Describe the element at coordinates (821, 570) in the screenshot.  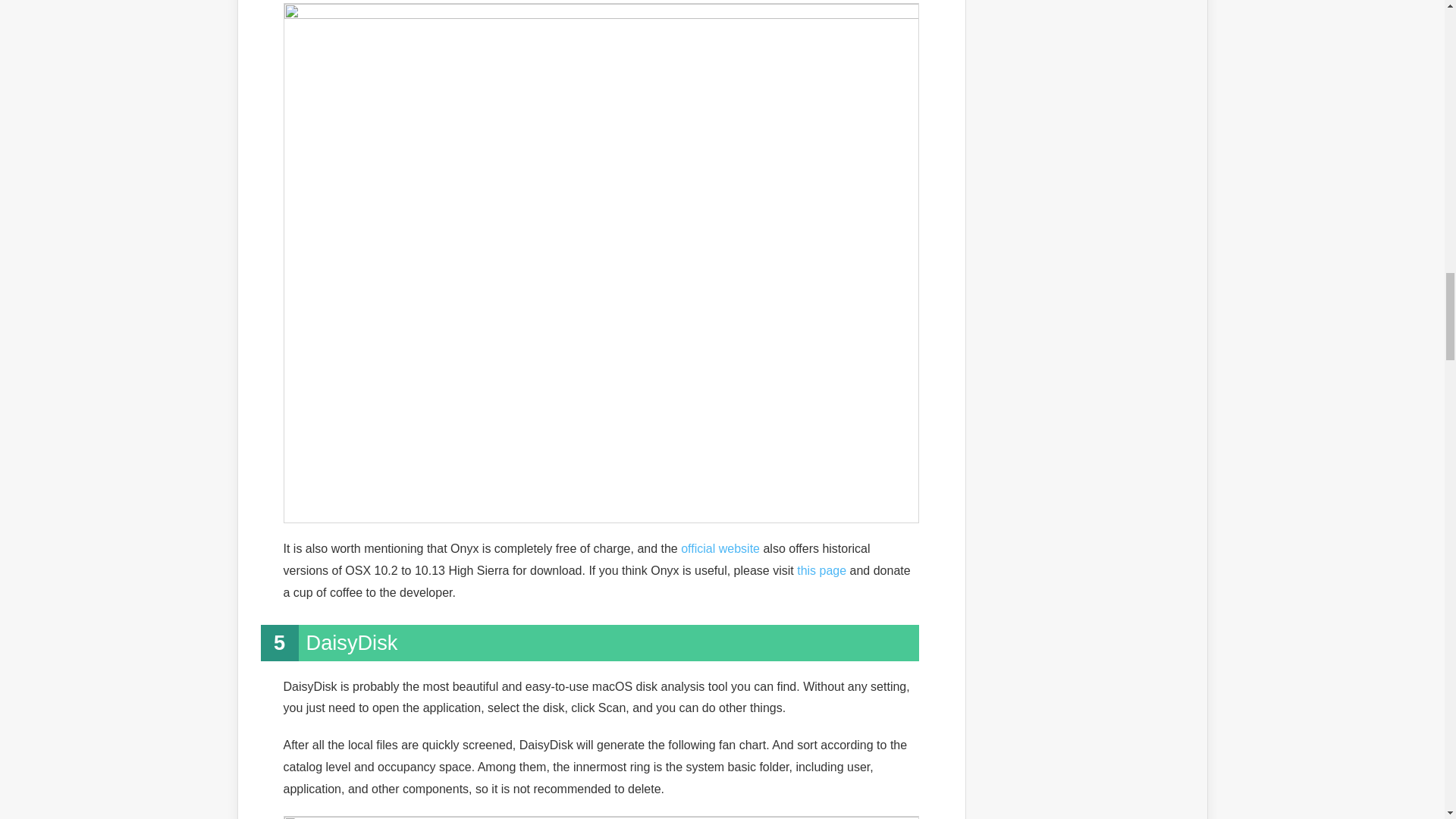
I see `this page` at that location.